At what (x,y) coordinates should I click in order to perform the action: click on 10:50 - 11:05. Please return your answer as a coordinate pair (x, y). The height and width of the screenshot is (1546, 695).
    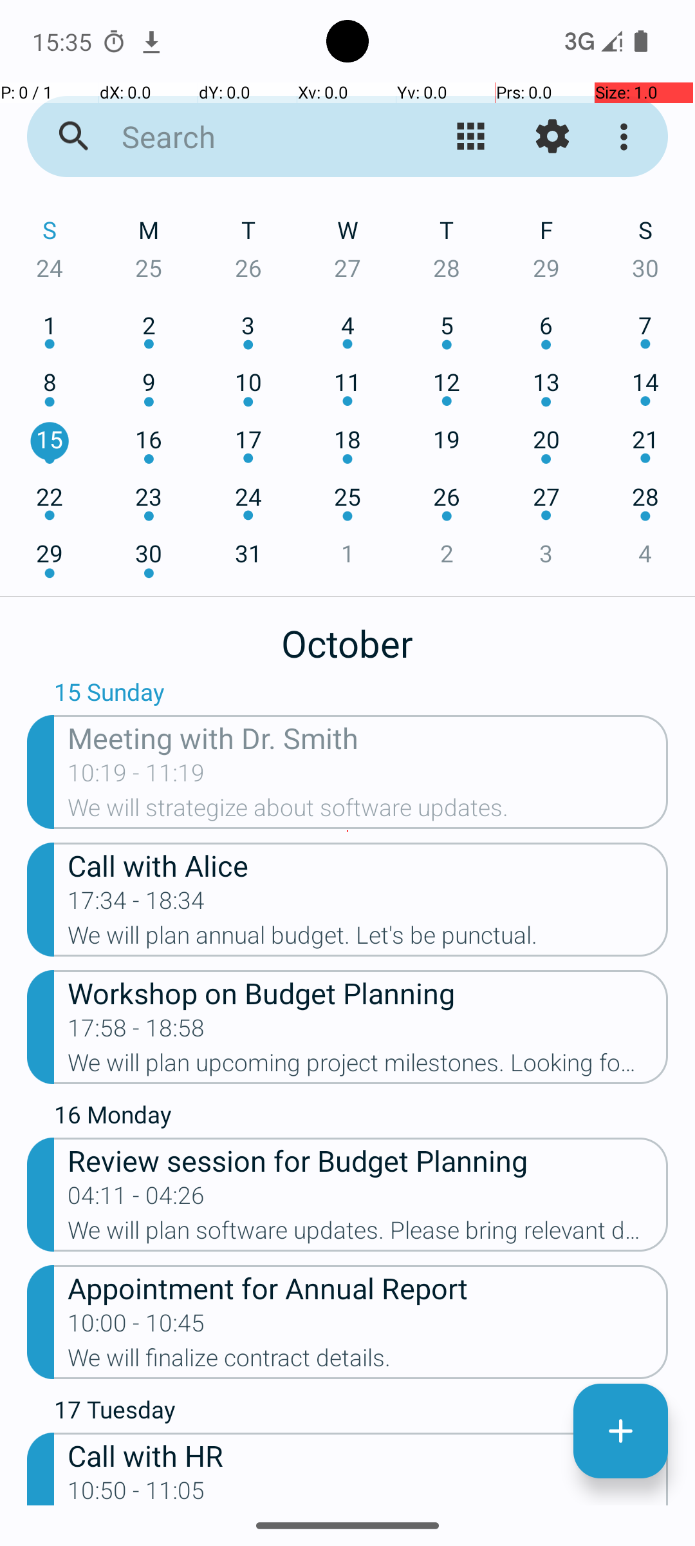
    Looking at the image, I should click on (136, 1491).